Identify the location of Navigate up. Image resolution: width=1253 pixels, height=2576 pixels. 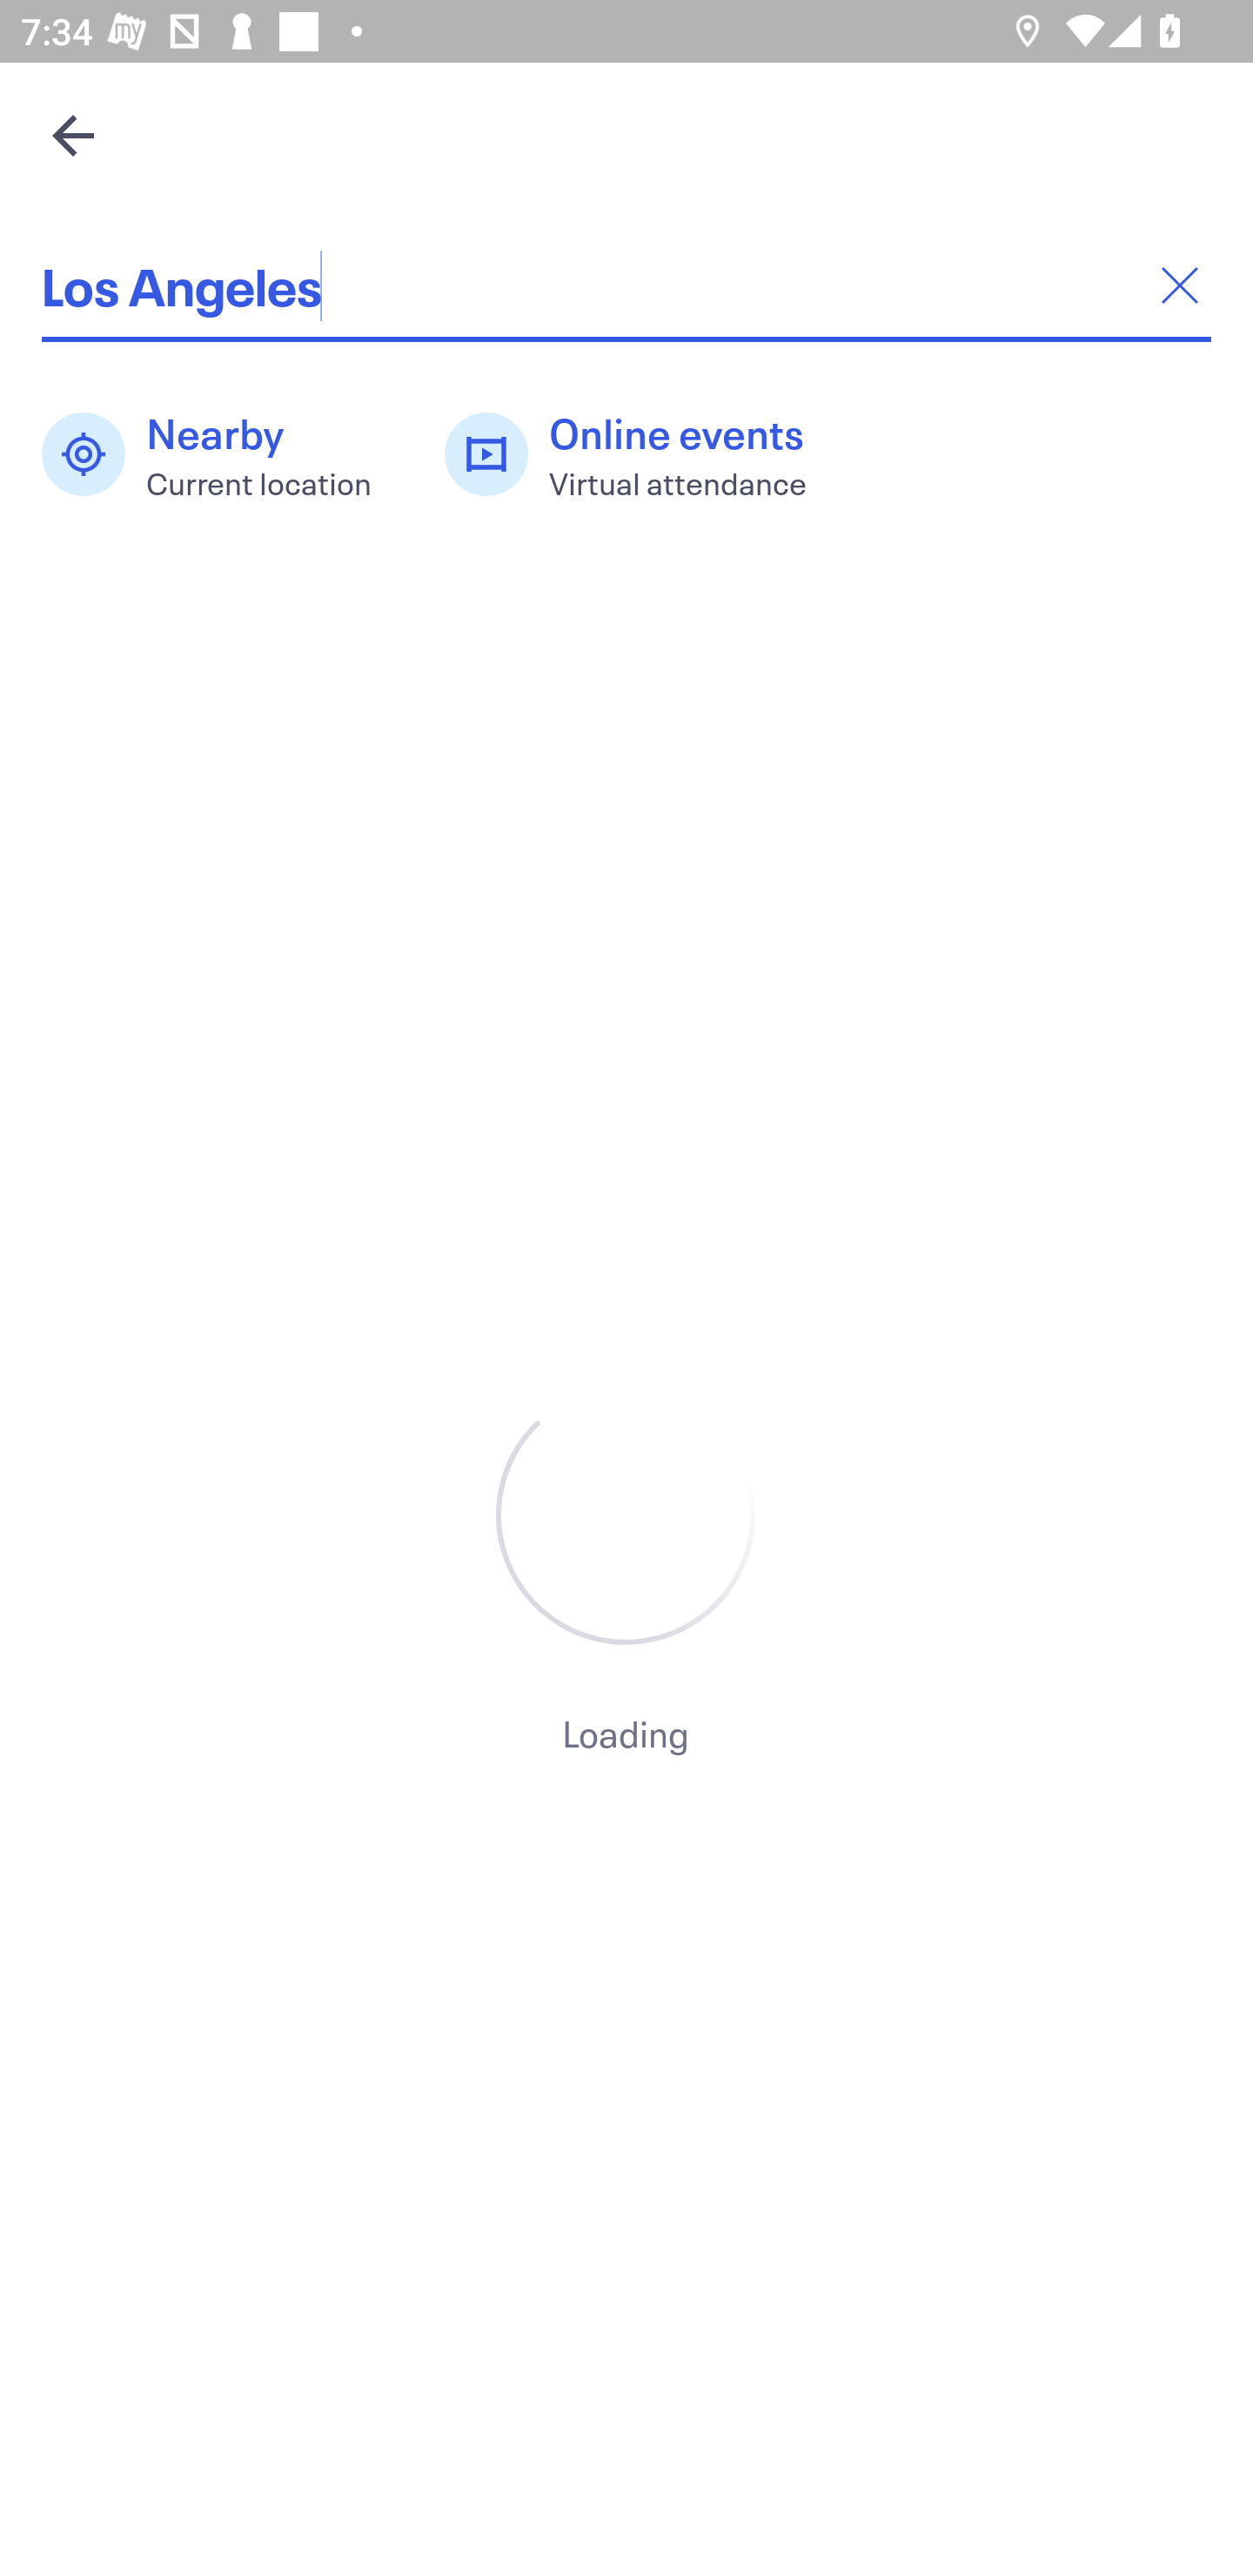
(73, 135).